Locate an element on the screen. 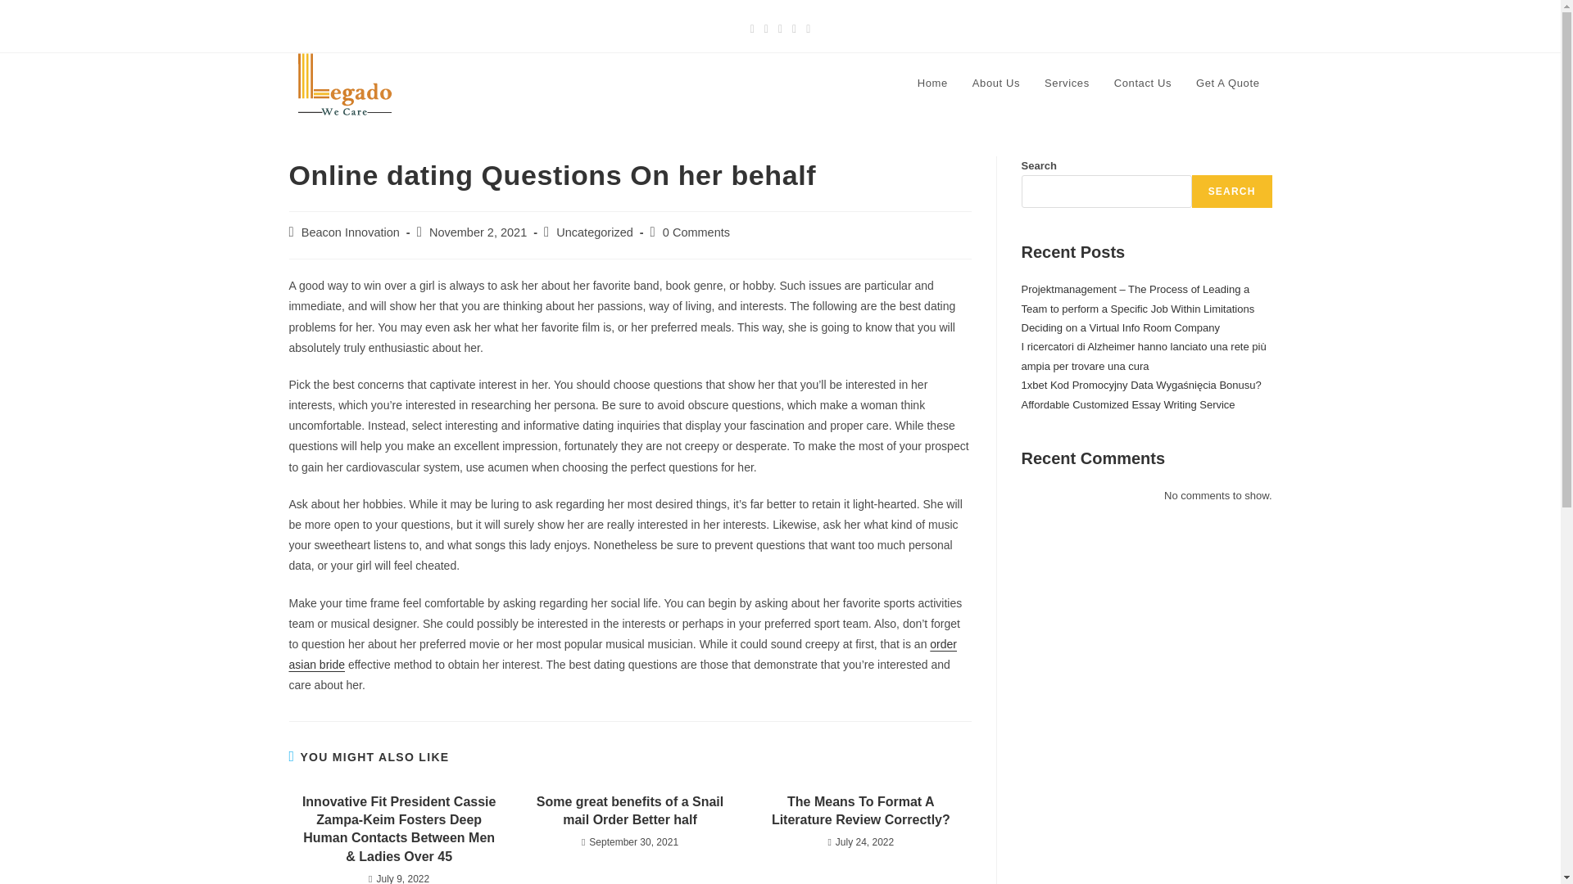 The height and width of the screenshot is (884, 1573). Contact Us is located at coordinates (1143, 83).